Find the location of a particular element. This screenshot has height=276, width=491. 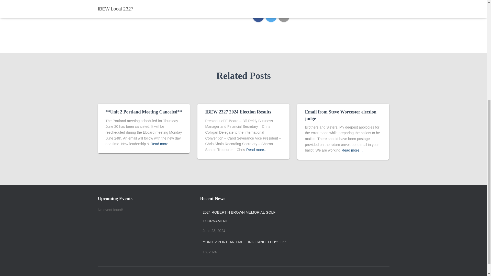

2024 ROBERT H BROWN MEMORIAL GOLF TOURNAMENT is located at coordinates (244, 217).